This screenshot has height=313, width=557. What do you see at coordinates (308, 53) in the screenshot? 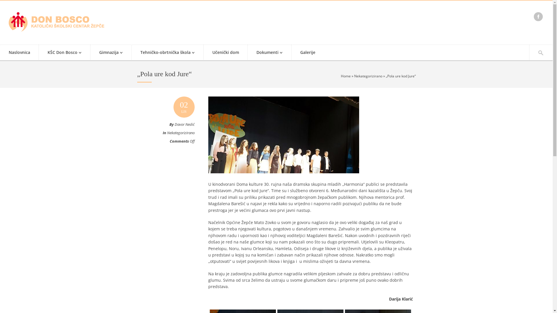
I see `Galerije` at bounding box center [308, 53].